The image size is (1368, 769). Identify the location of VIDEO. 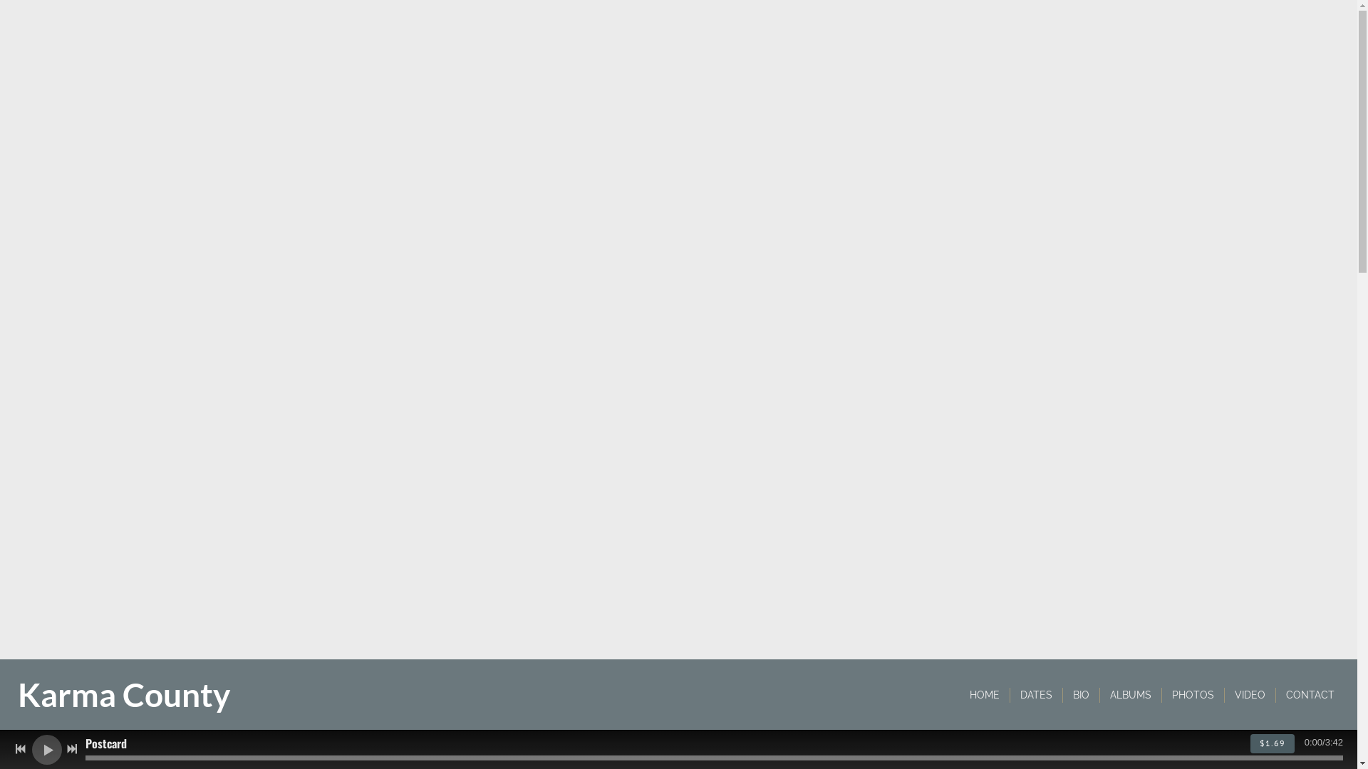
(1250, 695).